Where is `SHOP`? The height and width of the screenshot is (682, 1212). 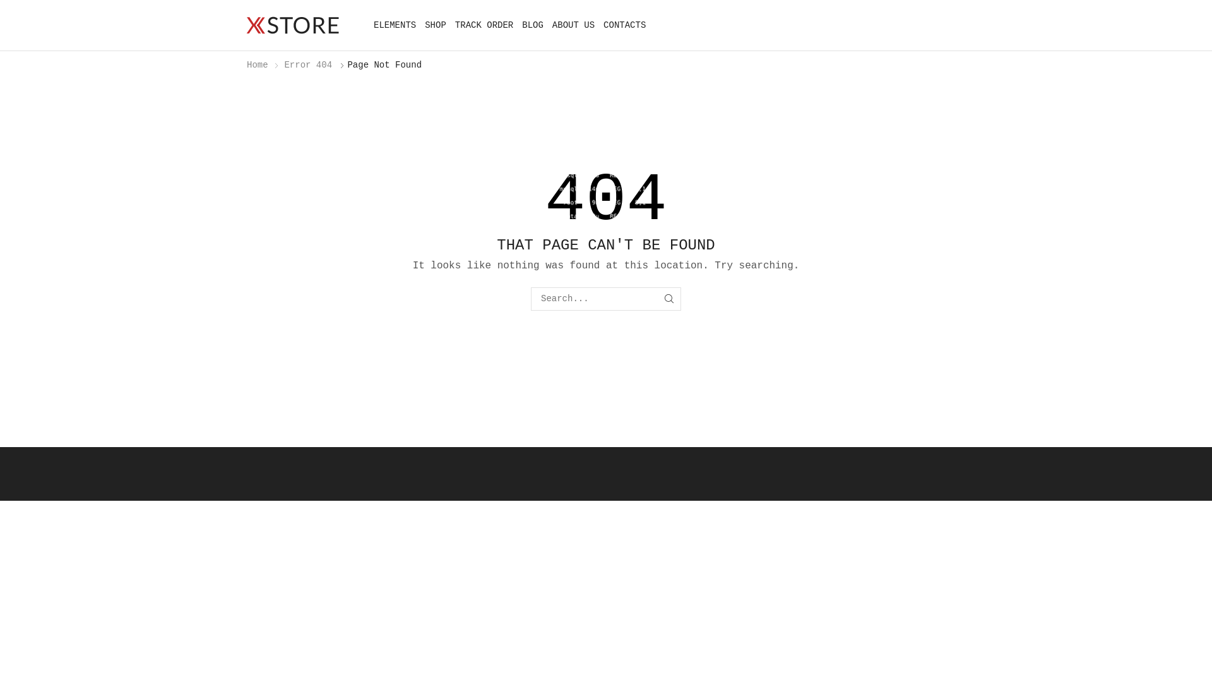
SHOP is located at coordinates (436, 25).